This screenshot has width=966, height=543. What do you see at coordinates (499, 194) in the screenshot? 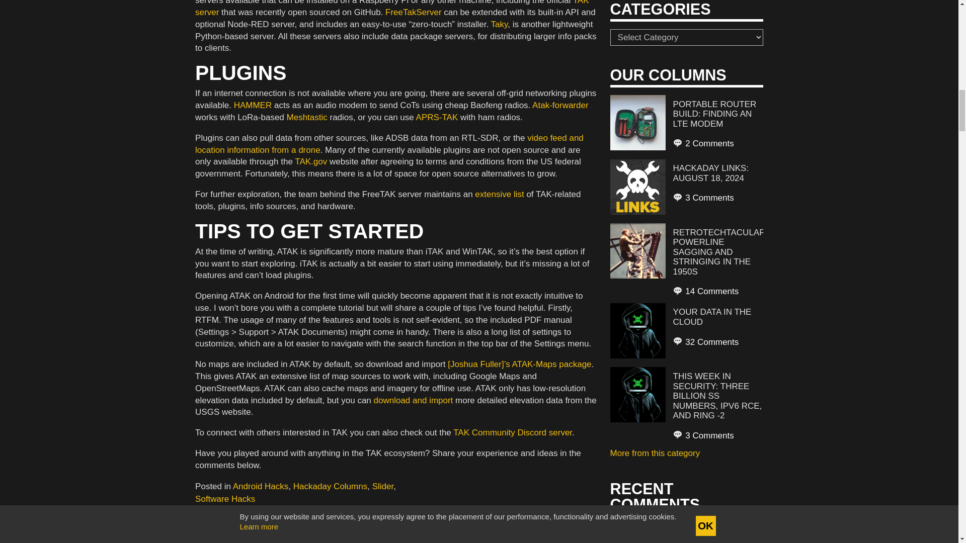
I see `extensive list` at bounding box center [499, 194].